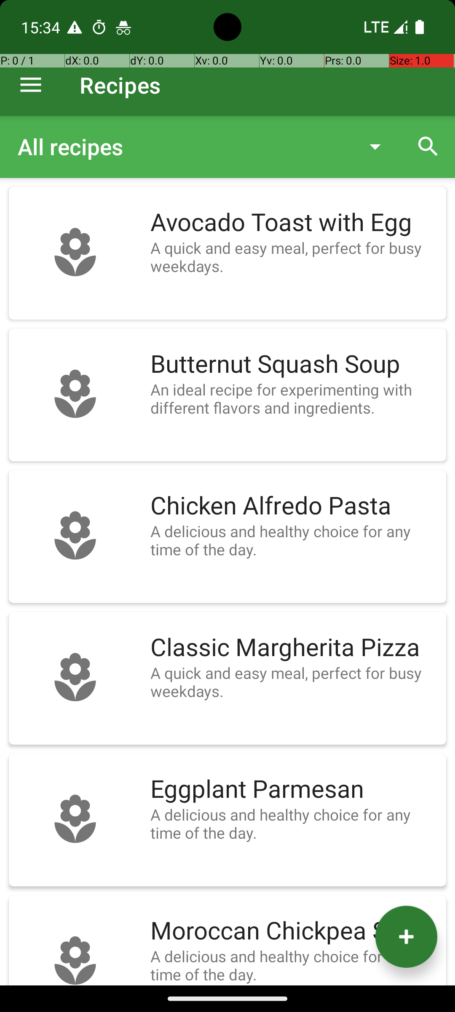 The image size is (455, 1012). What do you see at coordinates (294, 648) in the screenshot?
I see `Classic Margherita Pizza` at bounding box center [294, 648].